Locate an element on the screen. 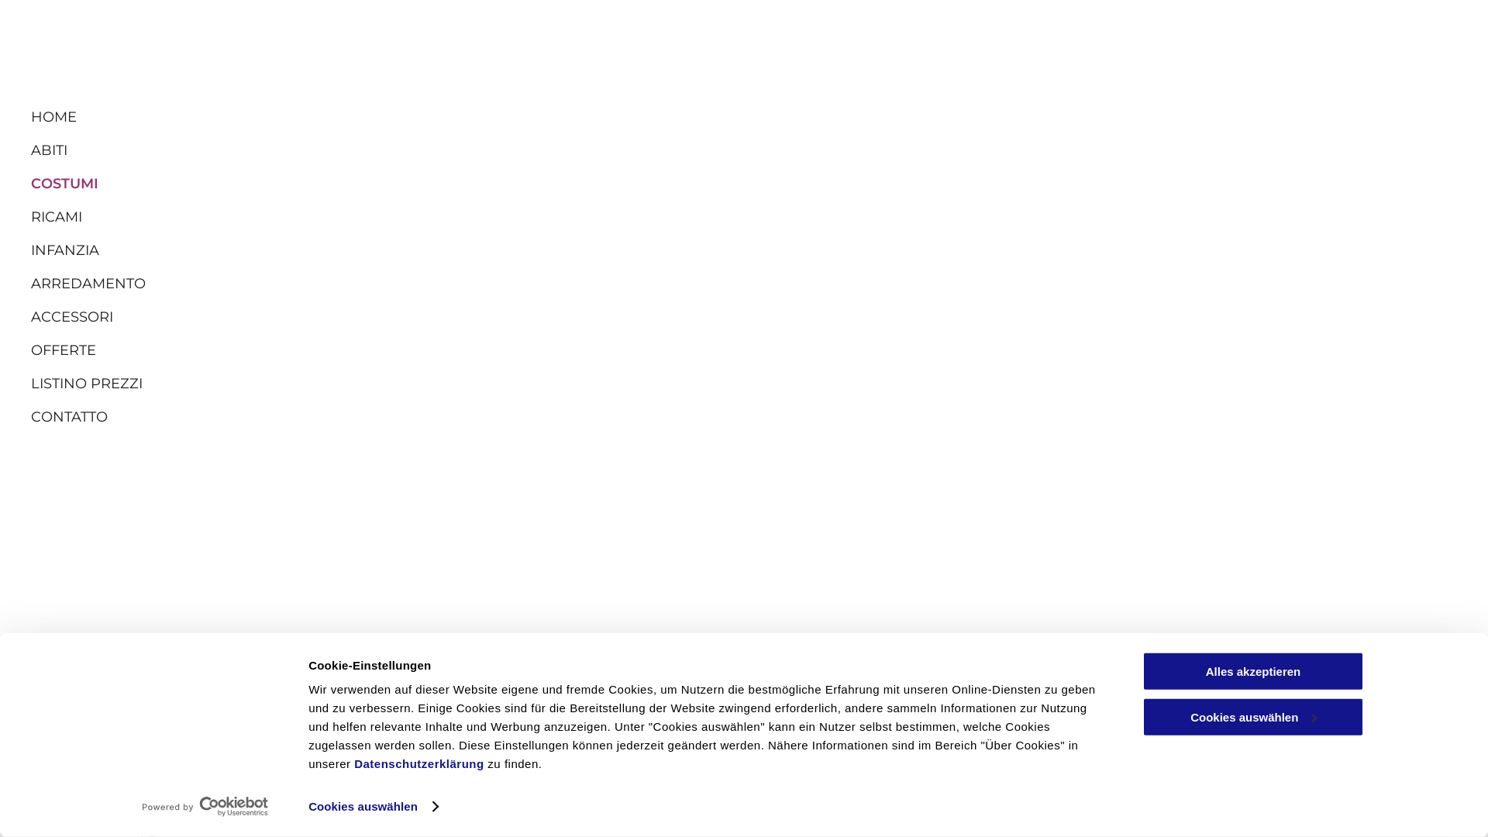 Image resolution: width=1488 pixels, height=837 pixels. ARREDAMENTO is located at coordinates (395, 284).